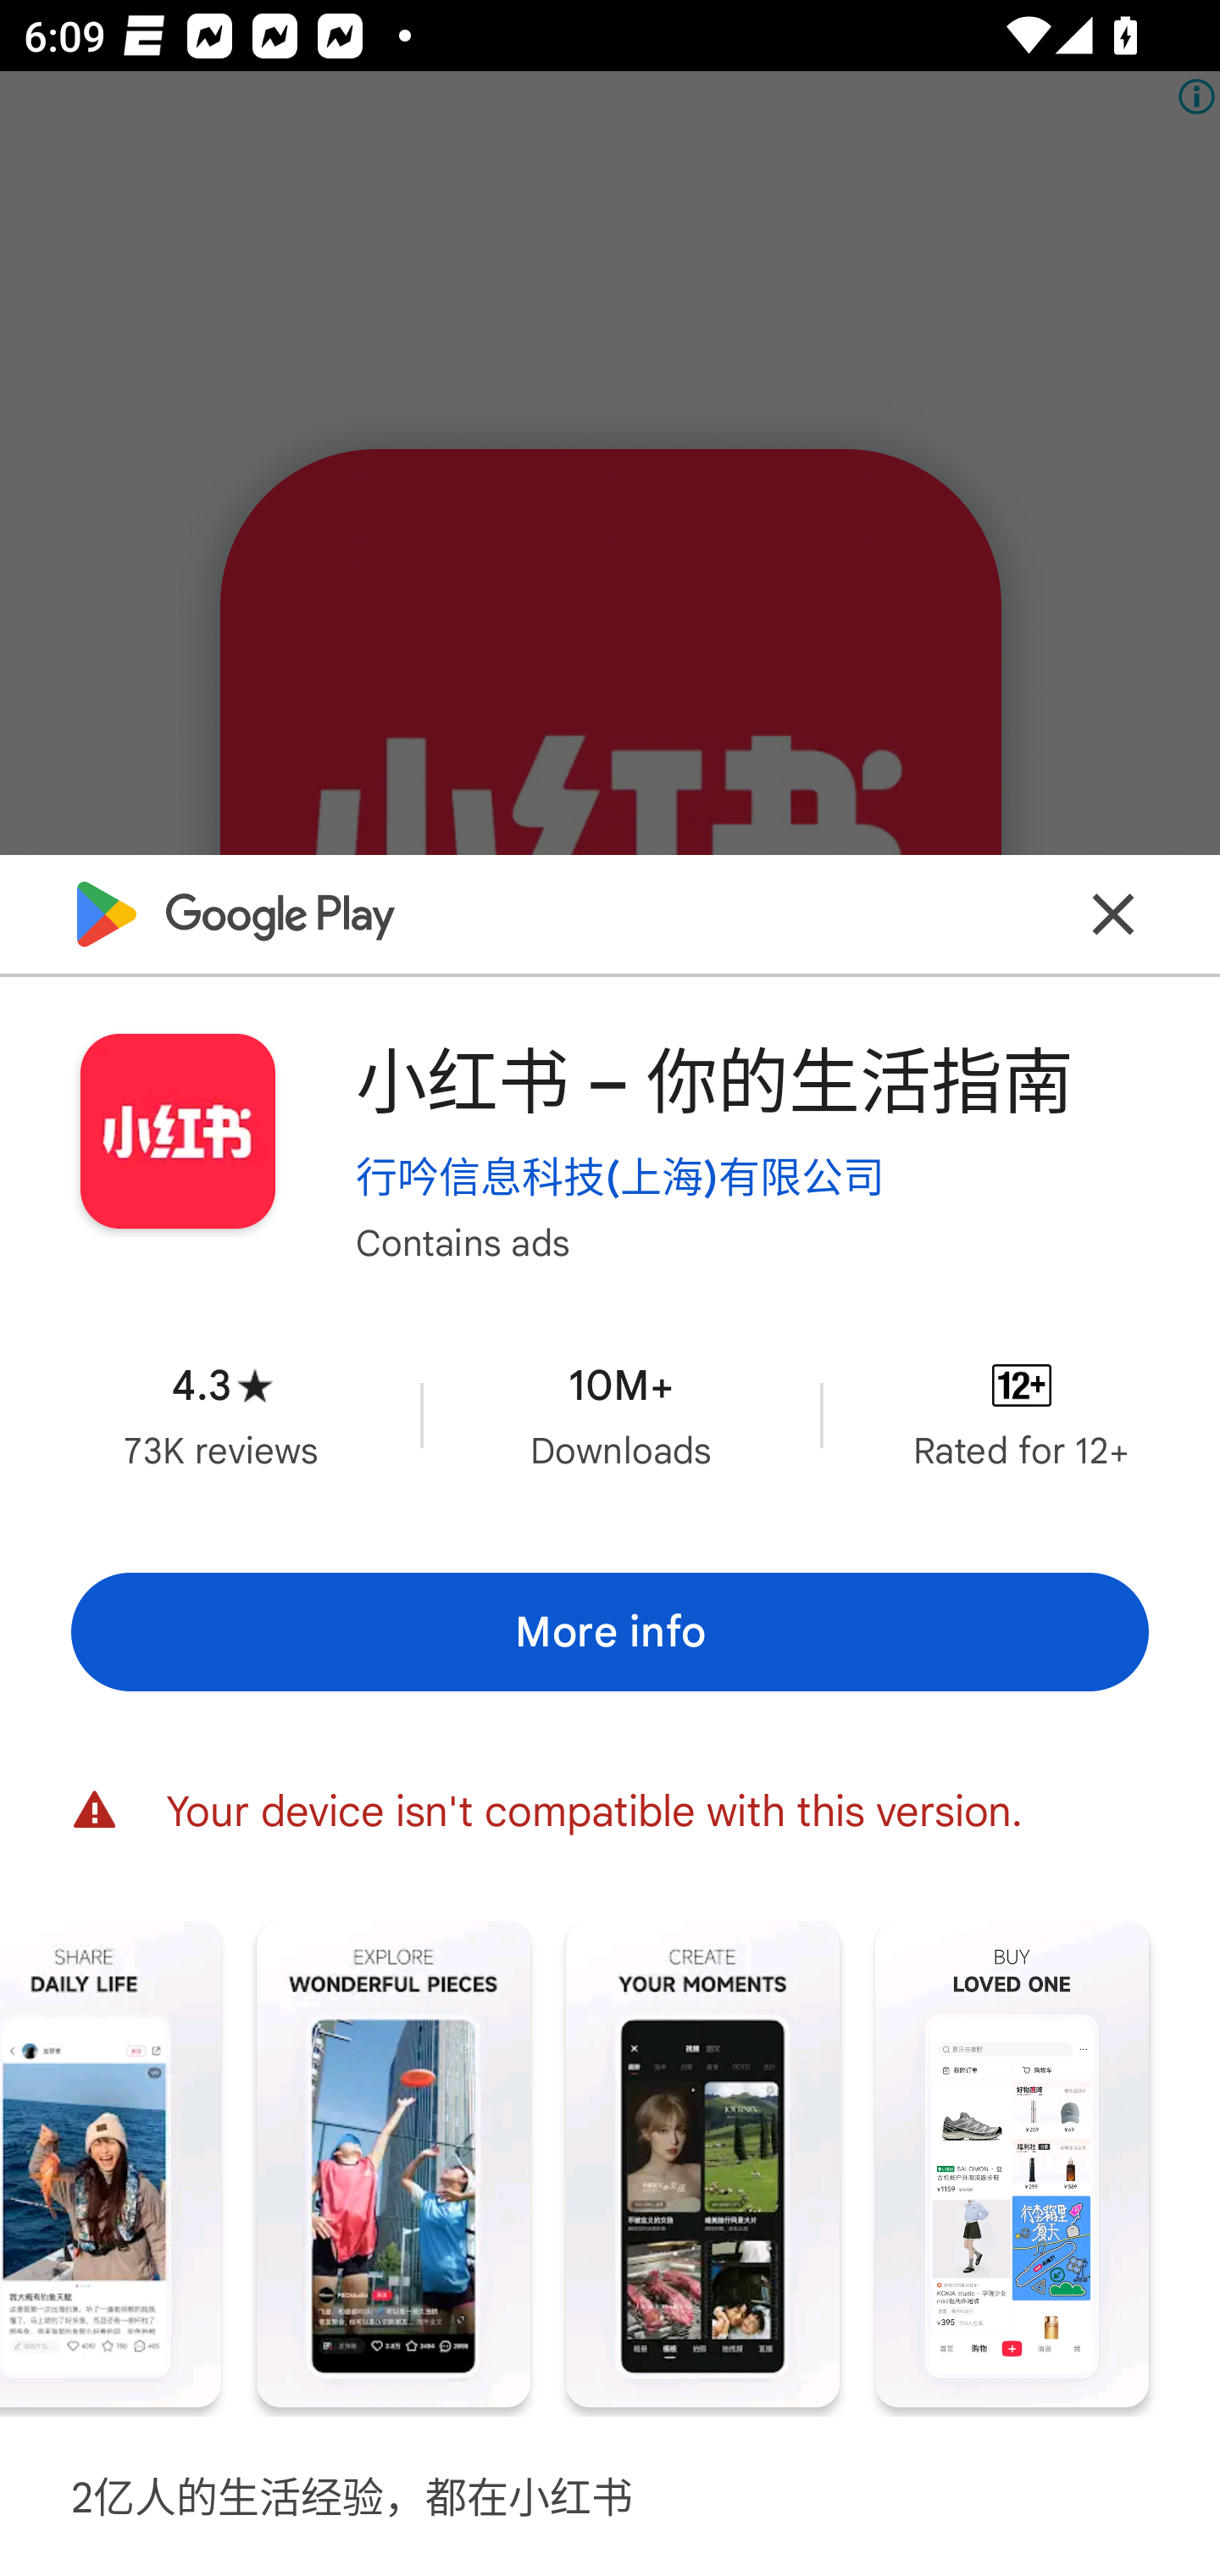  What do you see at coordinates (620, 1176) in the screenshot?
I see `行吟信息科技(上海)有限公司` at bounding box center [620, 1176].